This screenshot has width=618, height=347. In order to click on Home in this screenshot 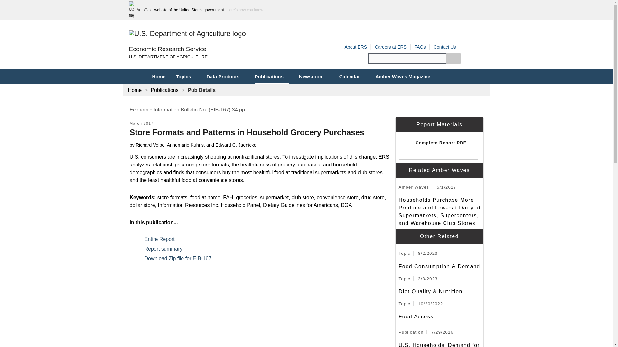, I will do `click(167, 49)`.